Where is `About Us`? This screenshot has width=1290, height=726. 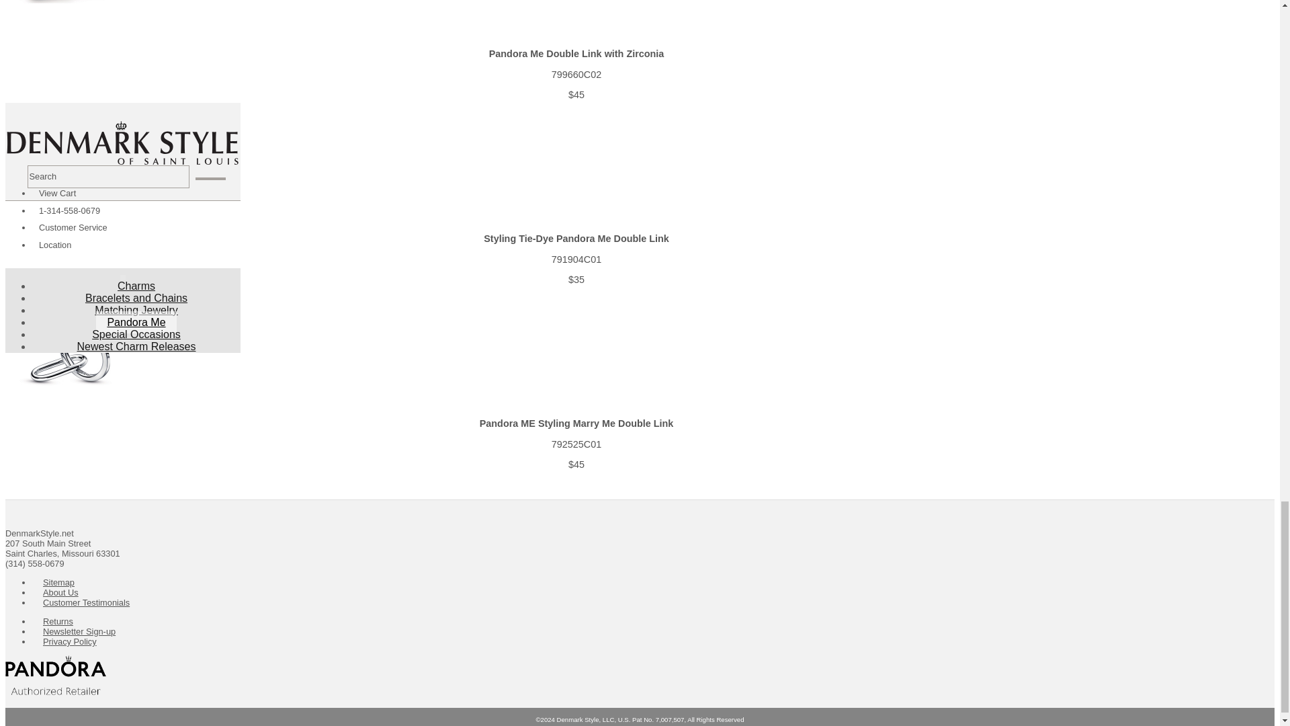 About Us is located at coordinates (60, 595).